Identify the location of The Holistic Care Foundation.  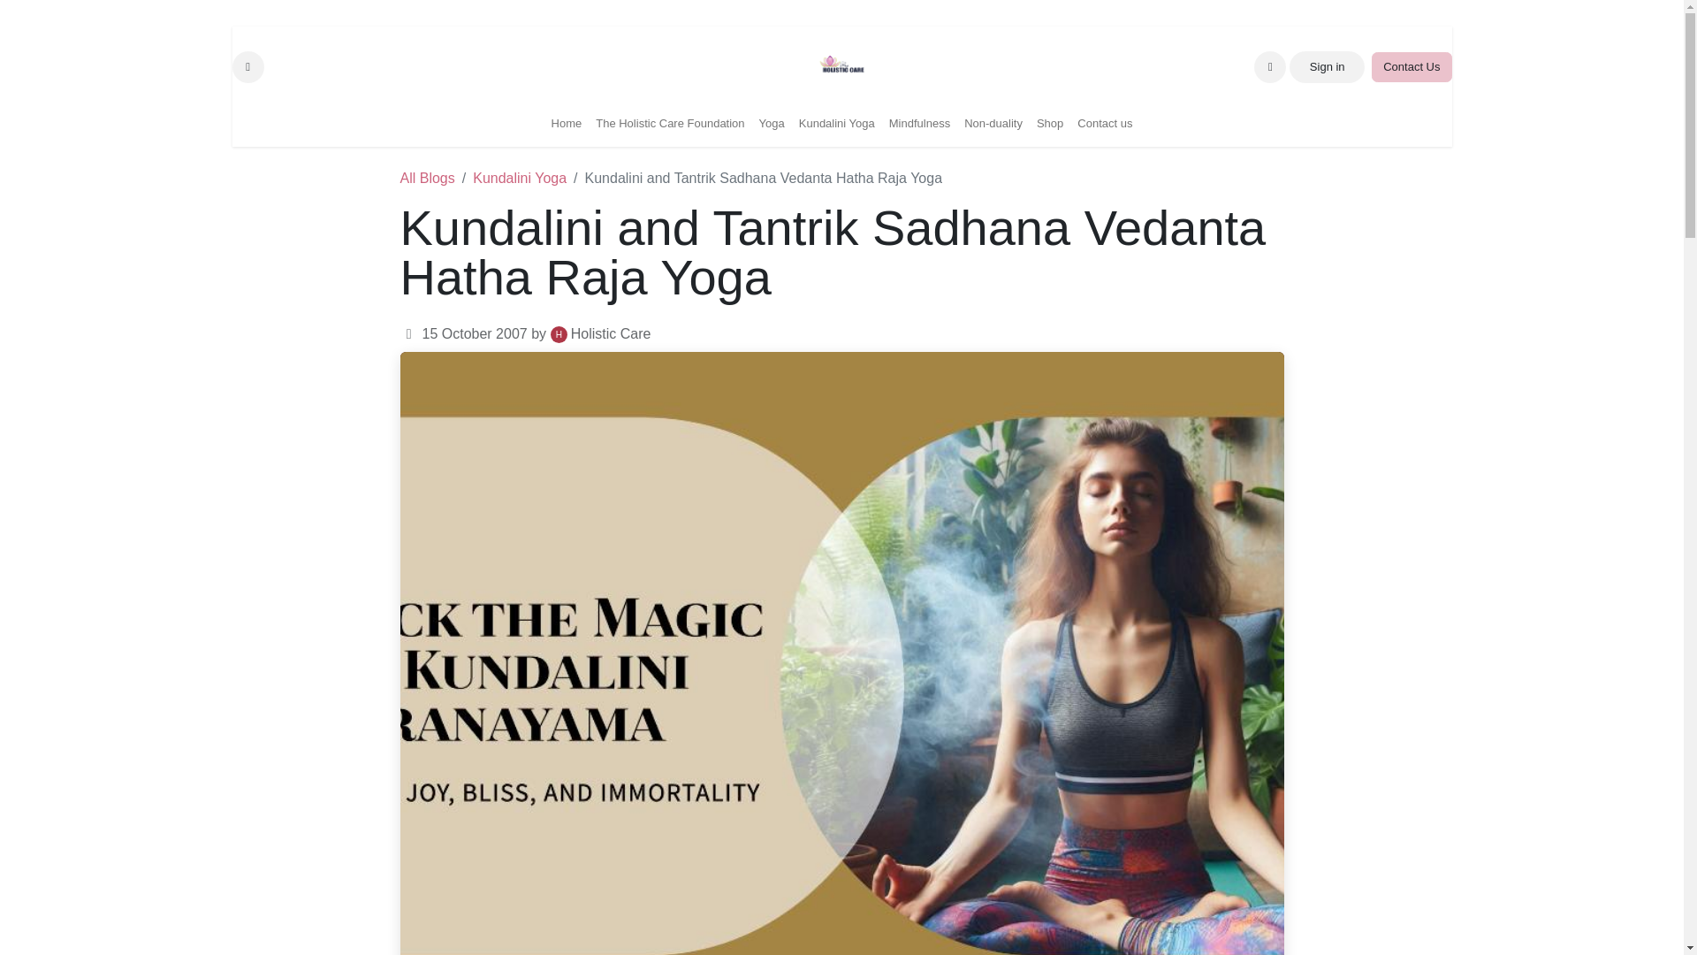
(670, 124).